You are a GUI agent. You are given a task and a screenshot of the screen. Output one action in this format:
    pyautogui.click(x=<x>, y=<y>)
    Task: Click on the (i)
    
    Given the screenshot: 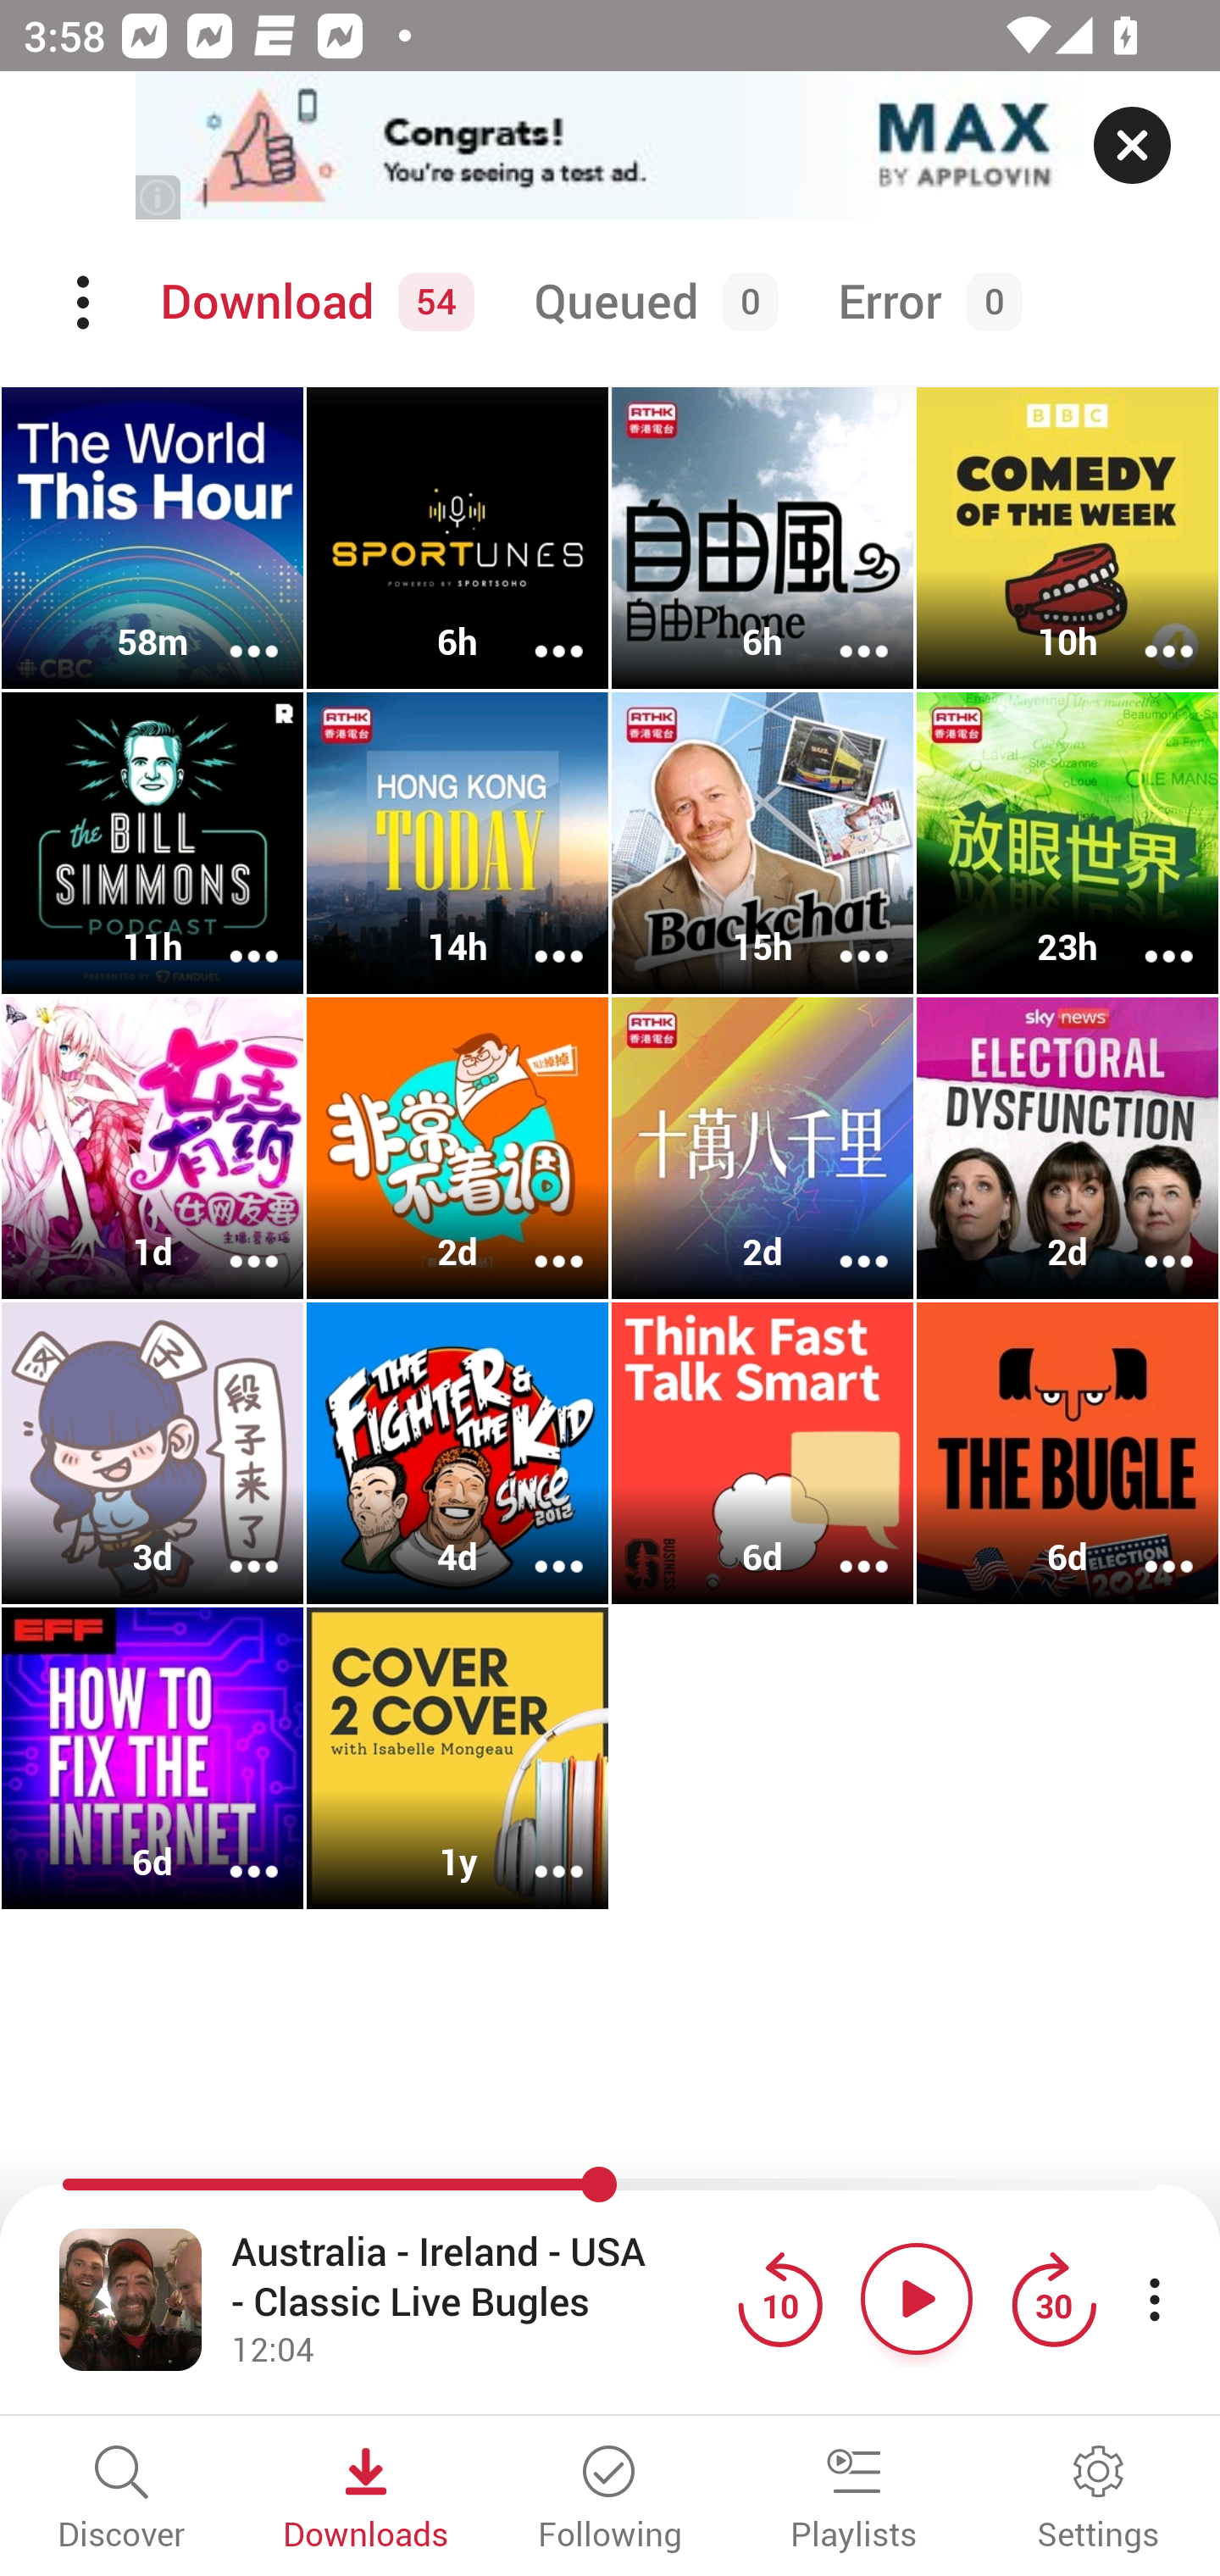 What is the action you would take?
    pyautogui.click(x=159, y=197)
    